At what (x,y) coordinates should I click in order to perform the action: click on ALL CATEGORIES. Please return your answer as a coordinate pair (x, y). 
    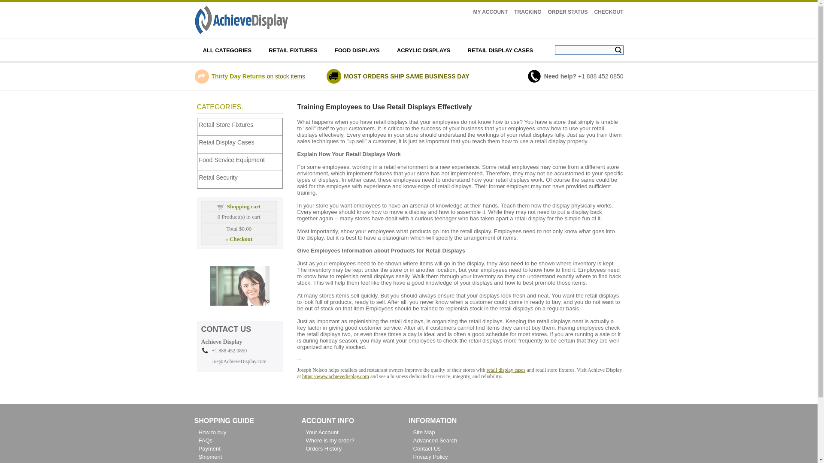
    Looking at the image, I should click on (227, 50).